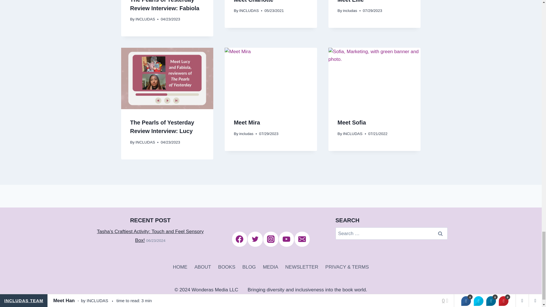  Describe the element at coordinates (249, 11) in the screenshot. I see `INCLUDAS` at that location.